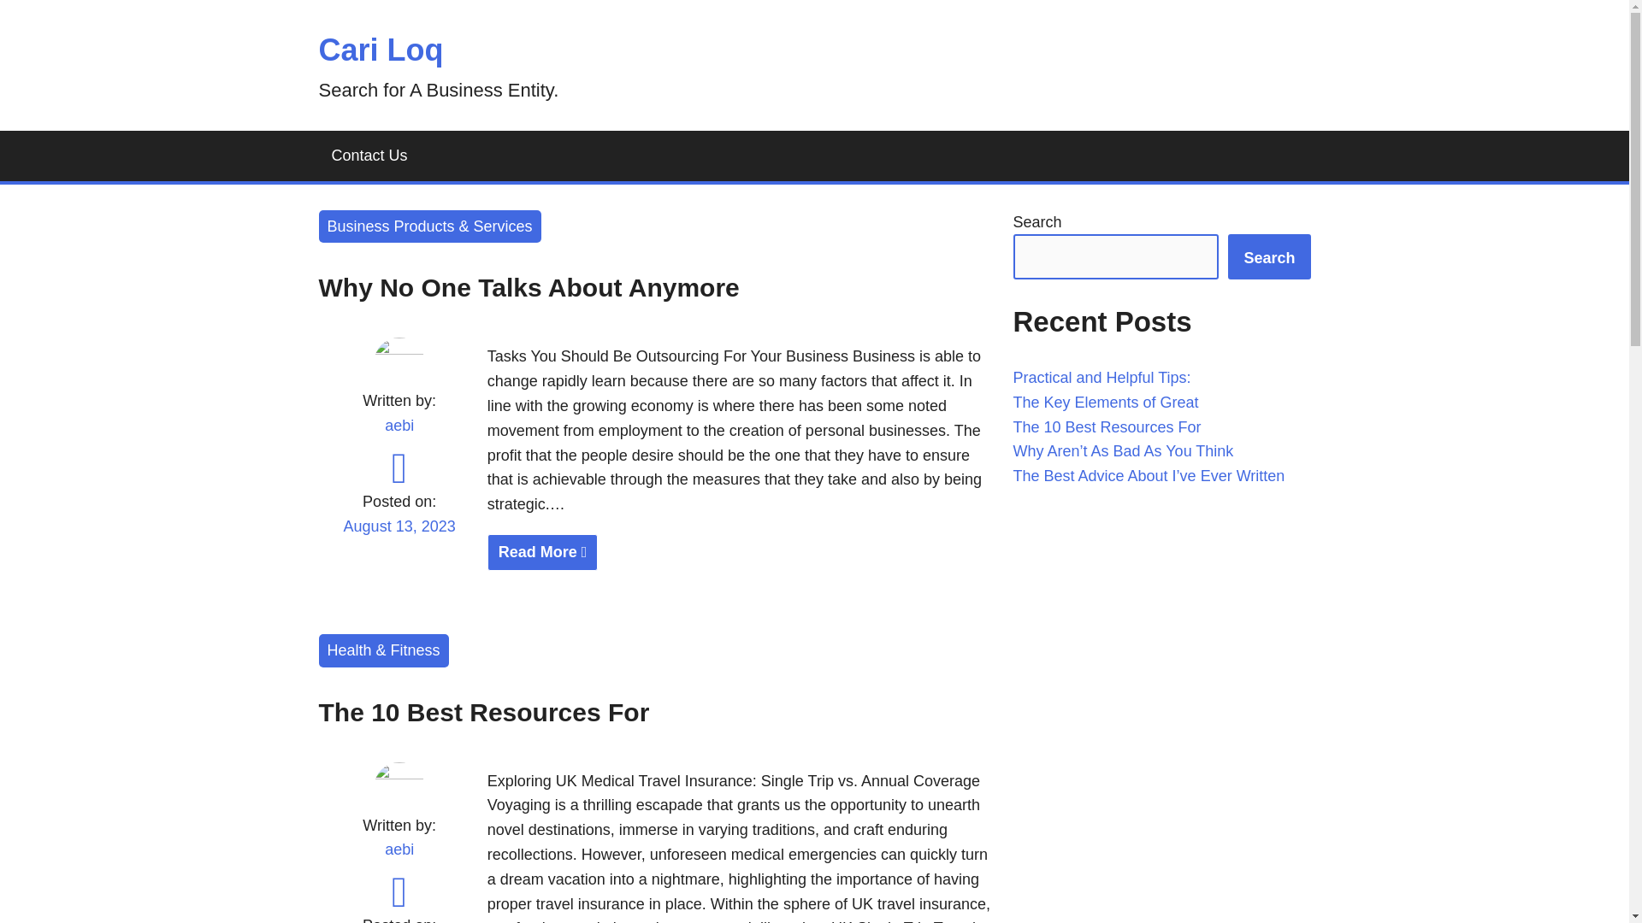 The image size is (1642, 923). Describe the element at coordinates (369, 156) in the screenshot. I see `Contact Us` at that location.